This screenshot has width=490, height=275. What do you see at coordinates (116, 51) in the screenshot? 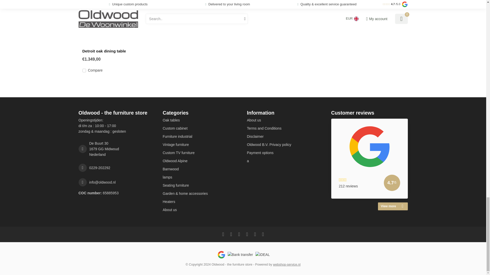
I see `Oldwood Detroit oak dining table` at bounding box center [116, 51].